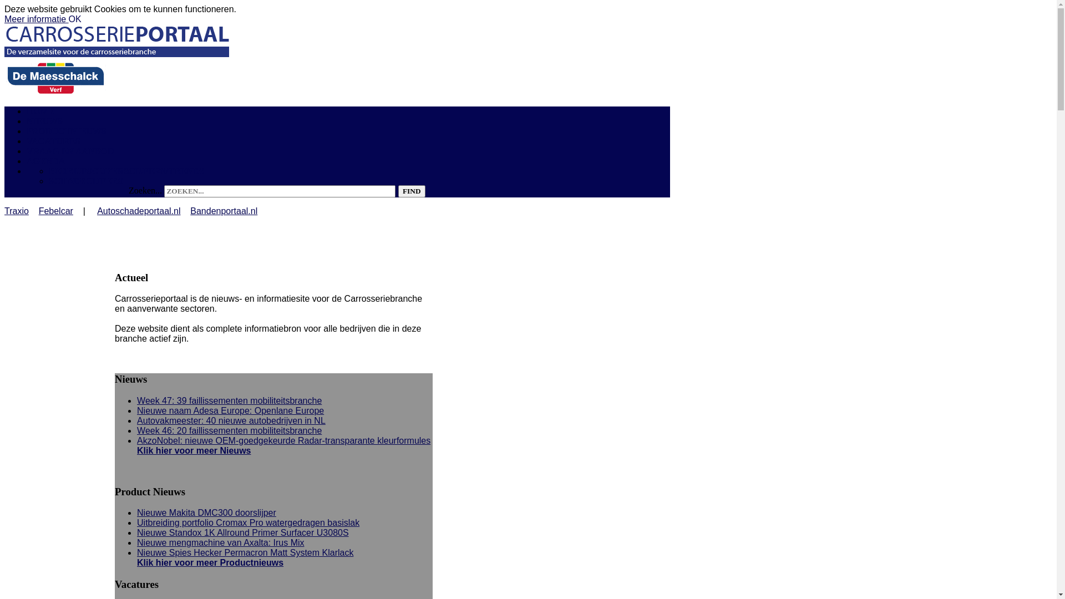 This screenshot has height=599, width=1065. I want to click on CIJFERS/TRENDS, so click(166, 171).